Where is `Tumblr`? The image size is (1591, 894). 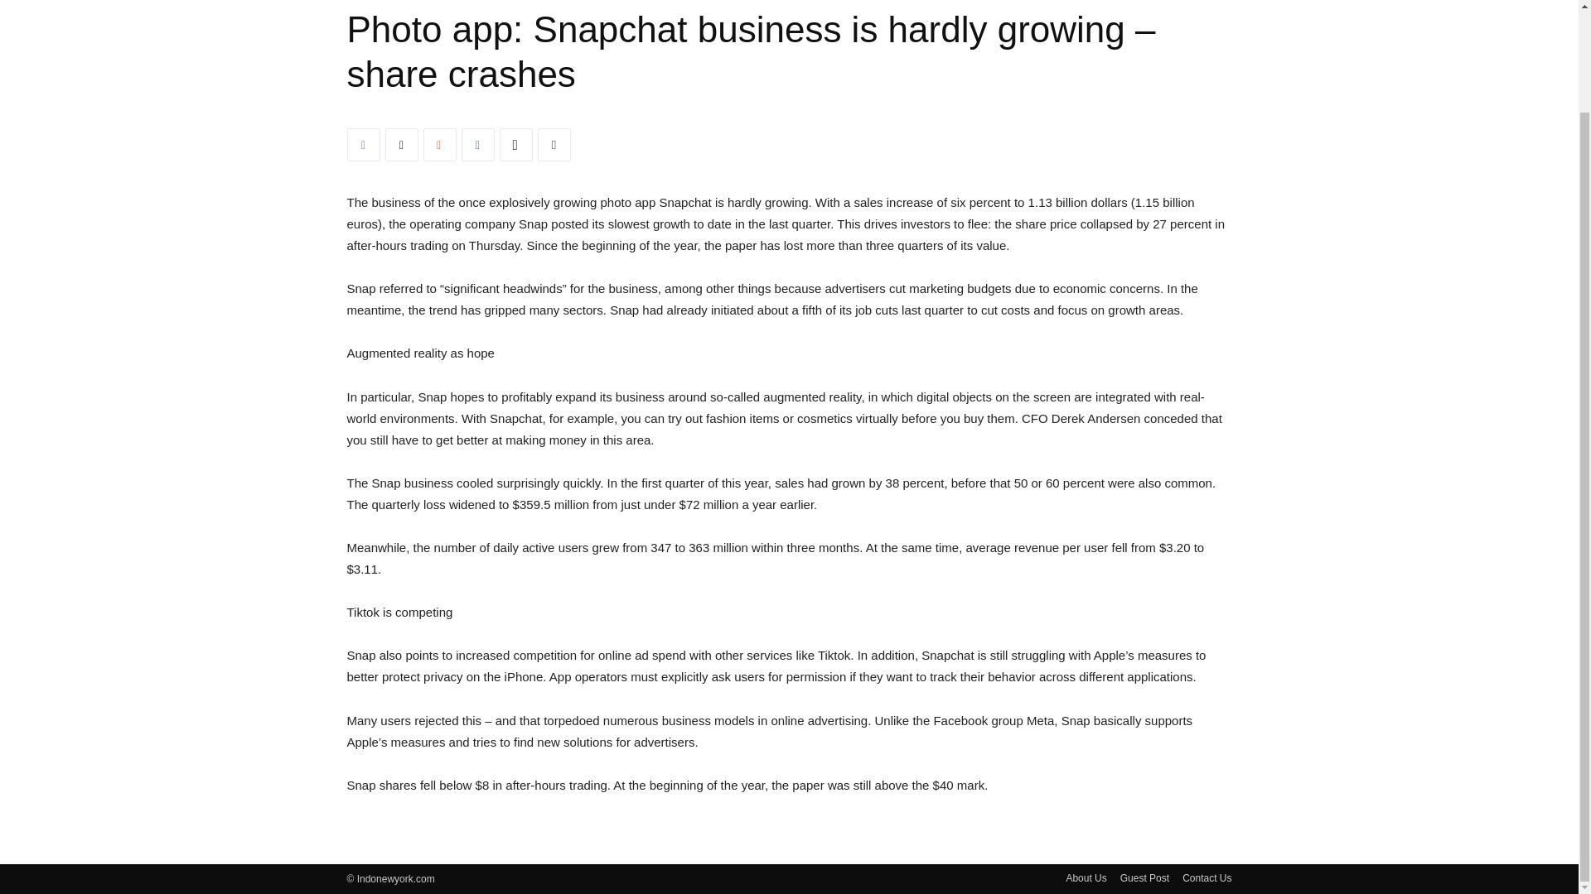
Tumblr is located at coordinates (477, 145).